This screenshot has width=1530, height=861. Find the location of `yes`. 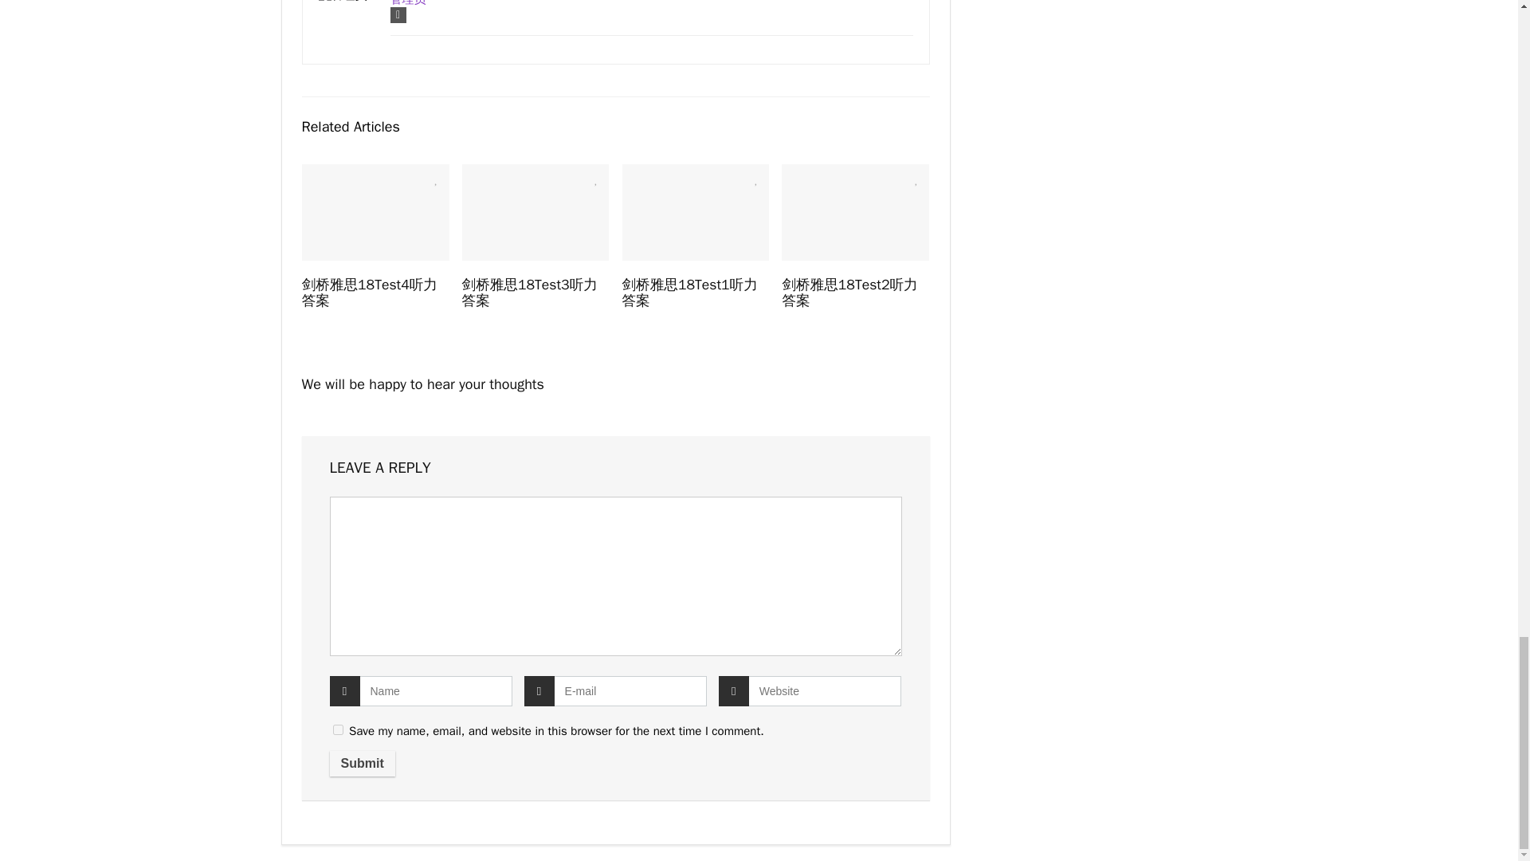

yes is located at coordinates (338, 730).